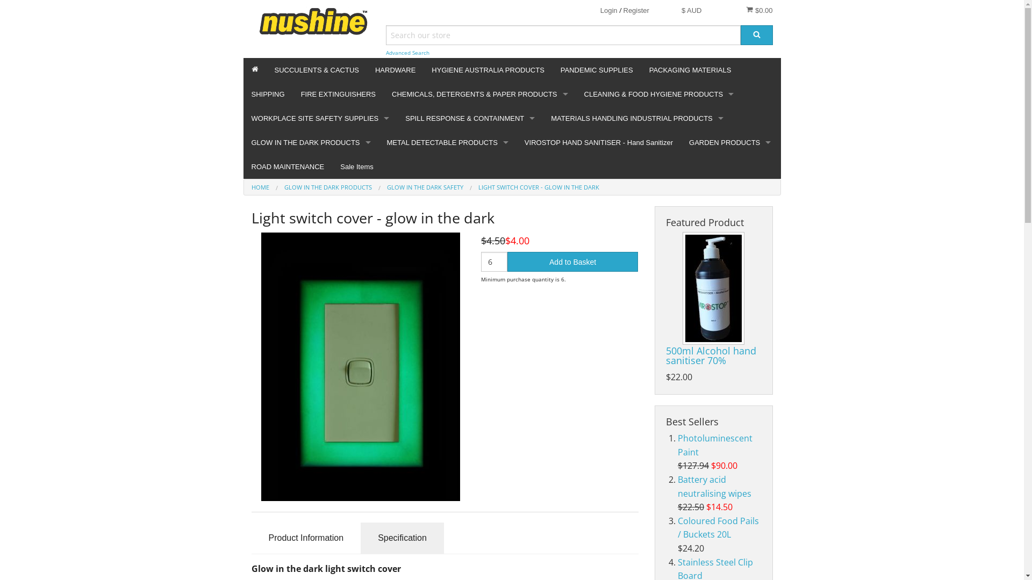 The image size is (1032, 580). What do you see at coordinates (659, 277) in the screenshot?
I see `Air Fresheners` at bounding box center [659, 277].